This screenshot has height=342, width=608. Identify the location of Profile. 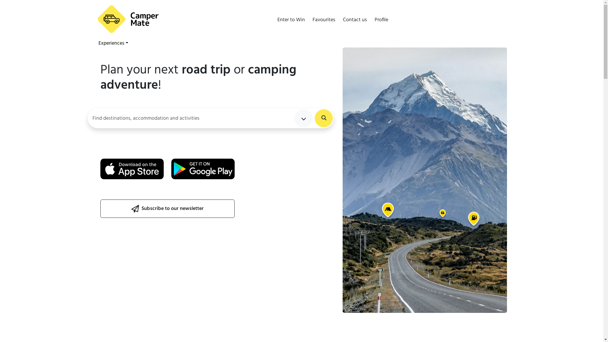
(381, 23).